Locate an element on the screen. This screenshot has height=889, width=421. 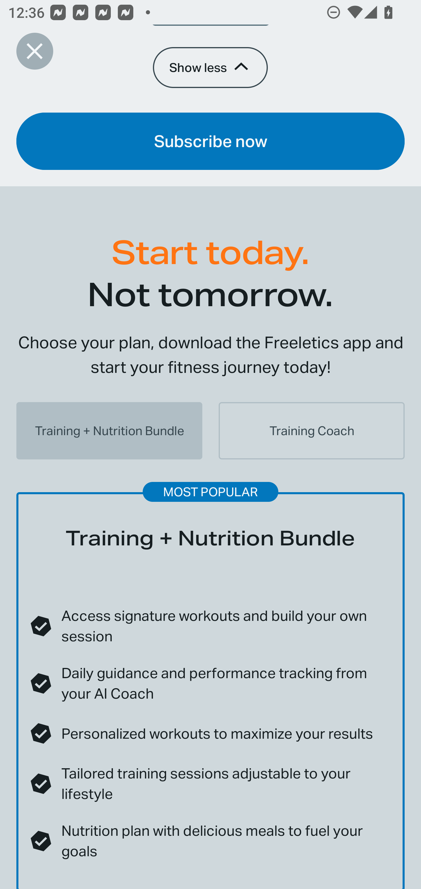
Close is located at coordinates (34, 51).